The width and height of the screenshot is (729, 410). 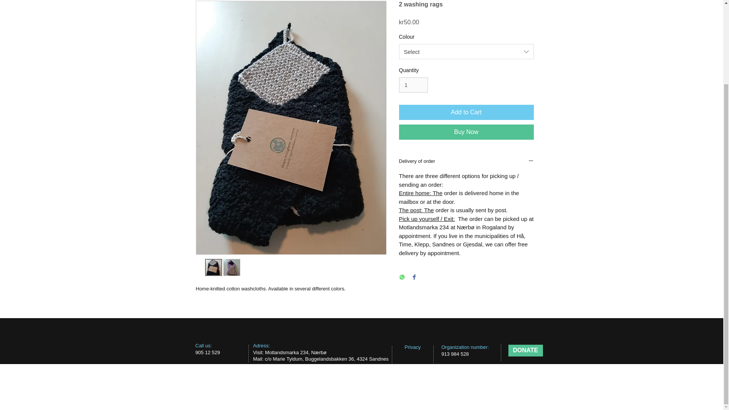 What do you see at coordinates (466, 51) in the screenshot?
I see `Select` at bounding box center [466, 51].